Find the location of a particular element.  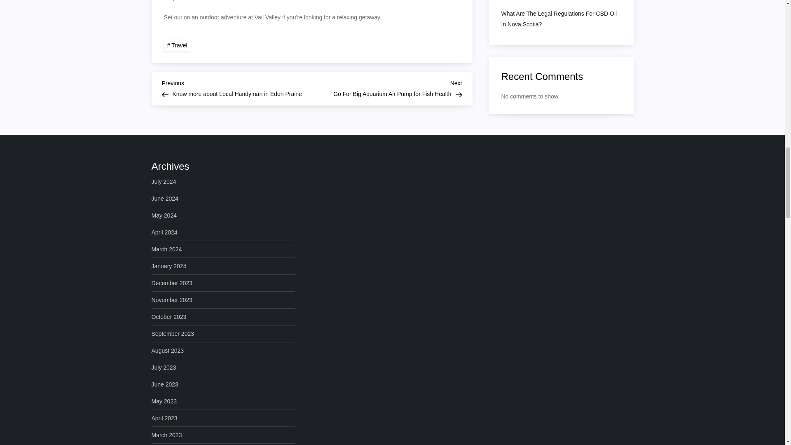

April 2024 is located at coordinates (164, 232).